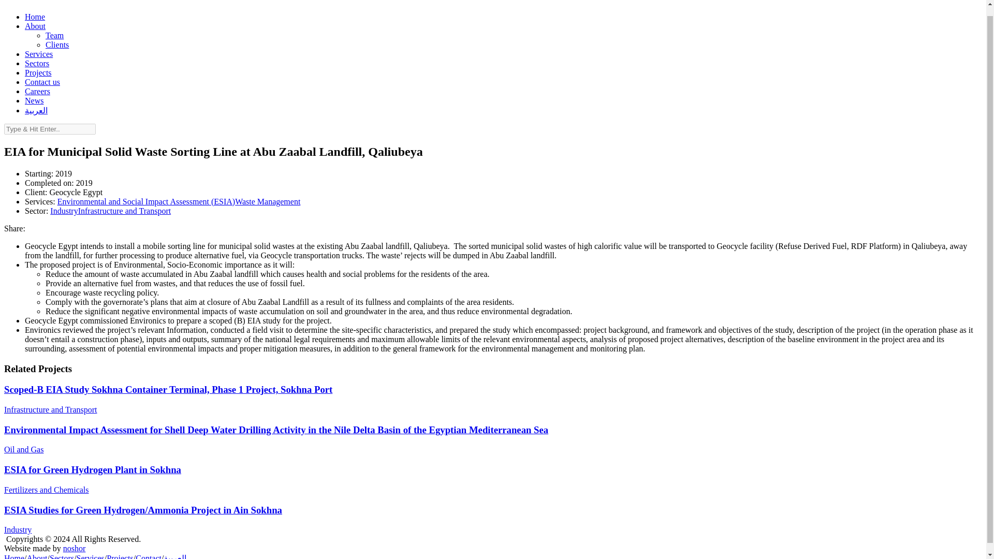  Describe the element at coordinates (18, 530) in the screenshot. I see `Industry` at that location.